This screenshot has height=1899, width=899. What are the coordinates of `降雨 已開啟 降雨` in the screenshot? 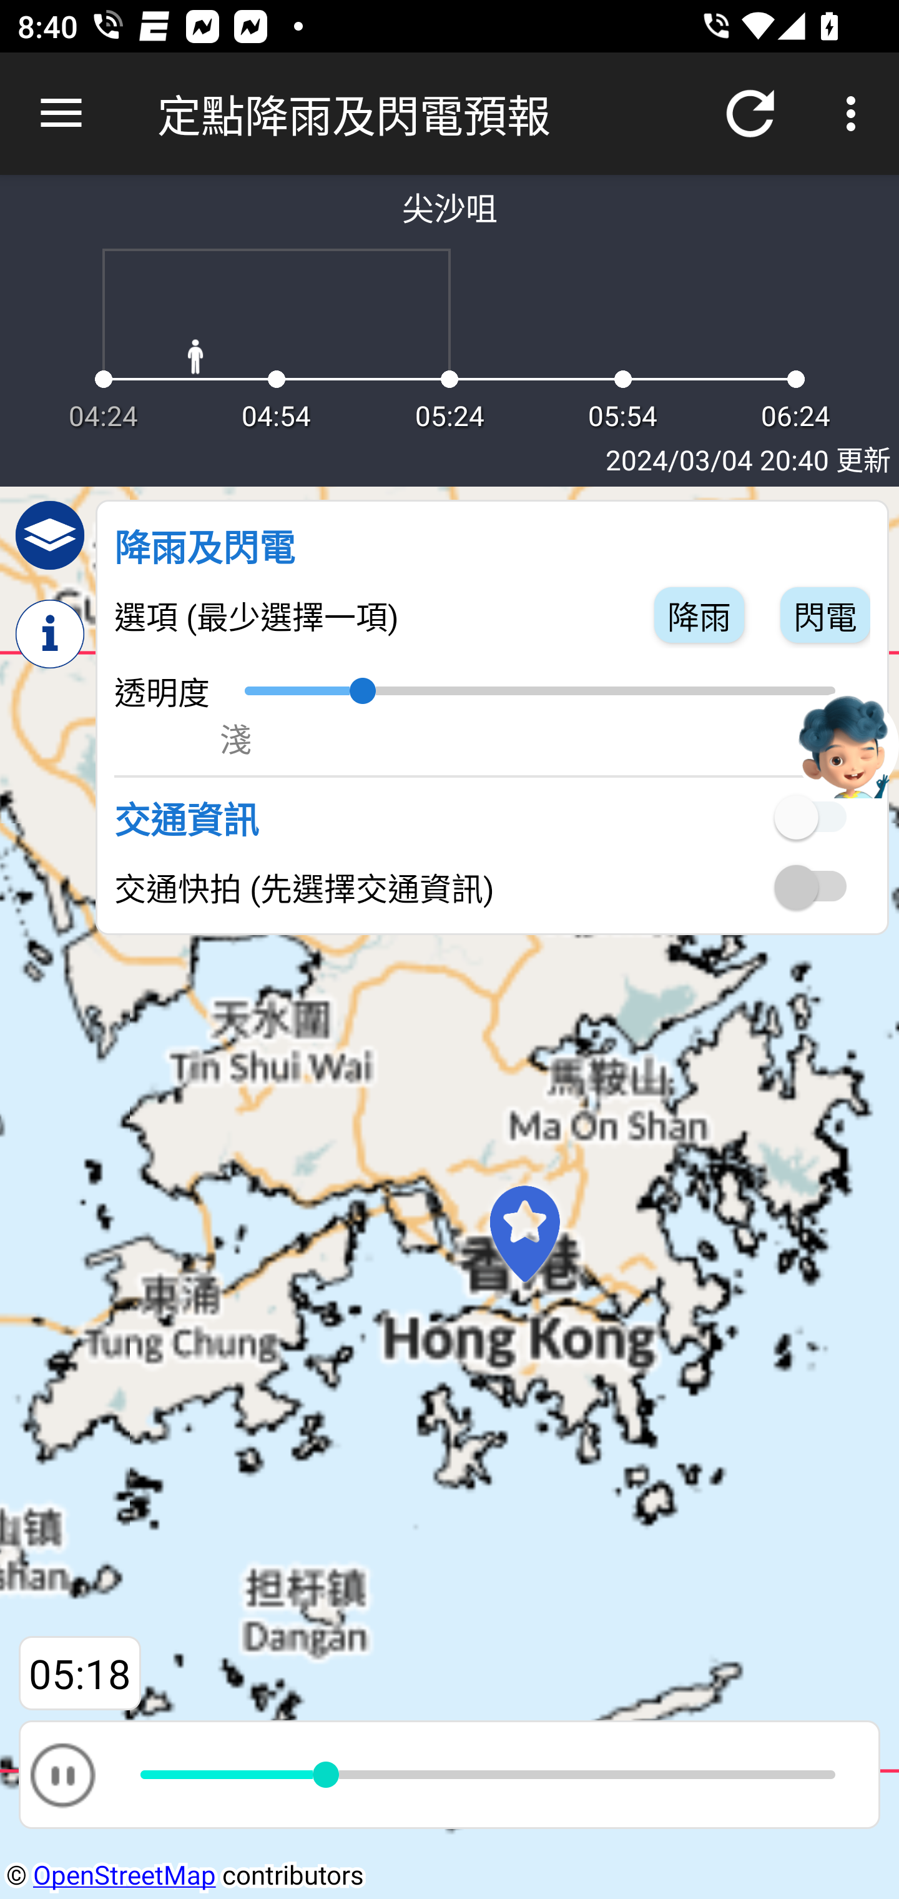 It's located at (699, 614).